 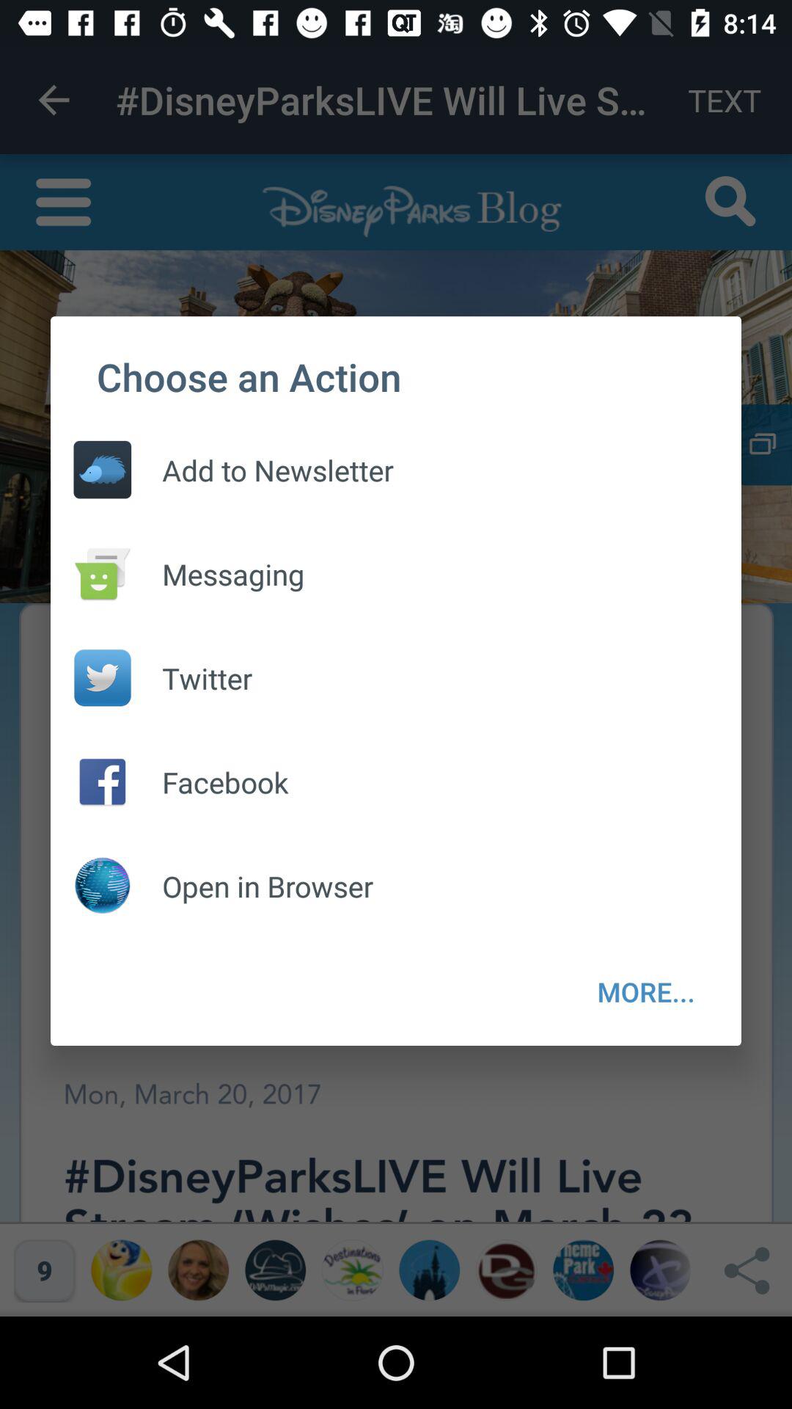 What do you see at coordinates (646, 991) in the screenshot?
I see `launch more... icon` at bounding box center [646, 991].